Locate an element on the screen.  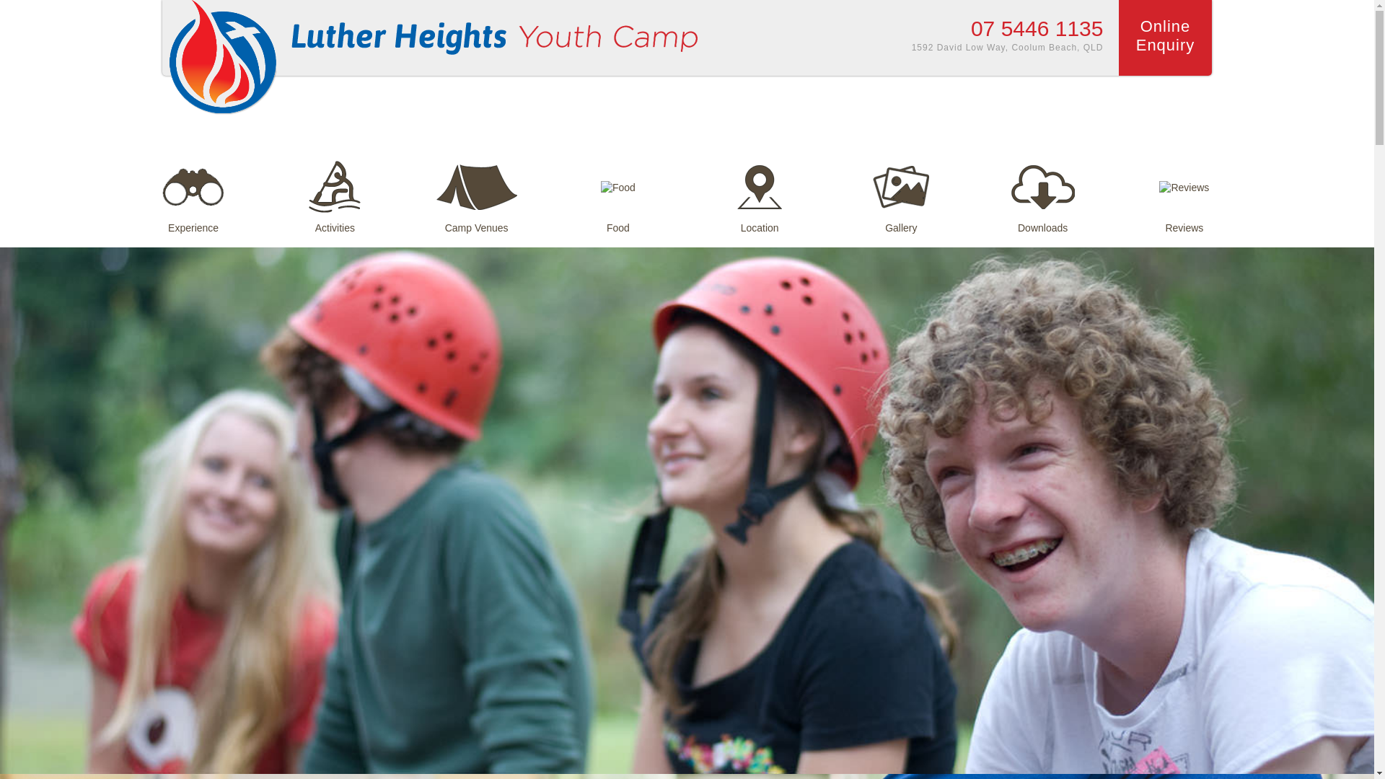
Reviews is located at coordinates (1184, 189).